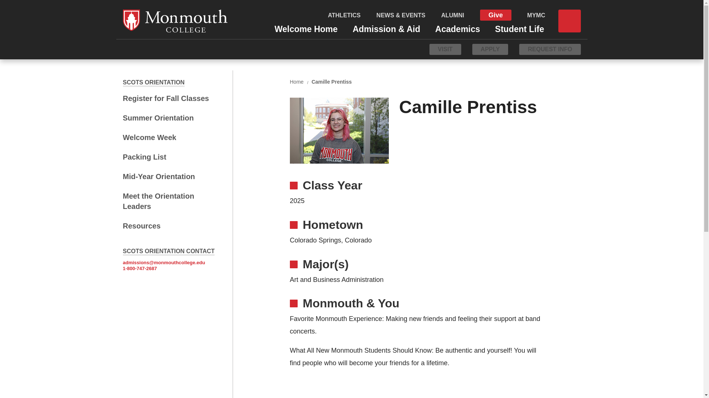  What do you see at coordinates (154, 82) in the screenshot?
I see `SCOTS ORIENTATION` at bounding box center [154, 82].